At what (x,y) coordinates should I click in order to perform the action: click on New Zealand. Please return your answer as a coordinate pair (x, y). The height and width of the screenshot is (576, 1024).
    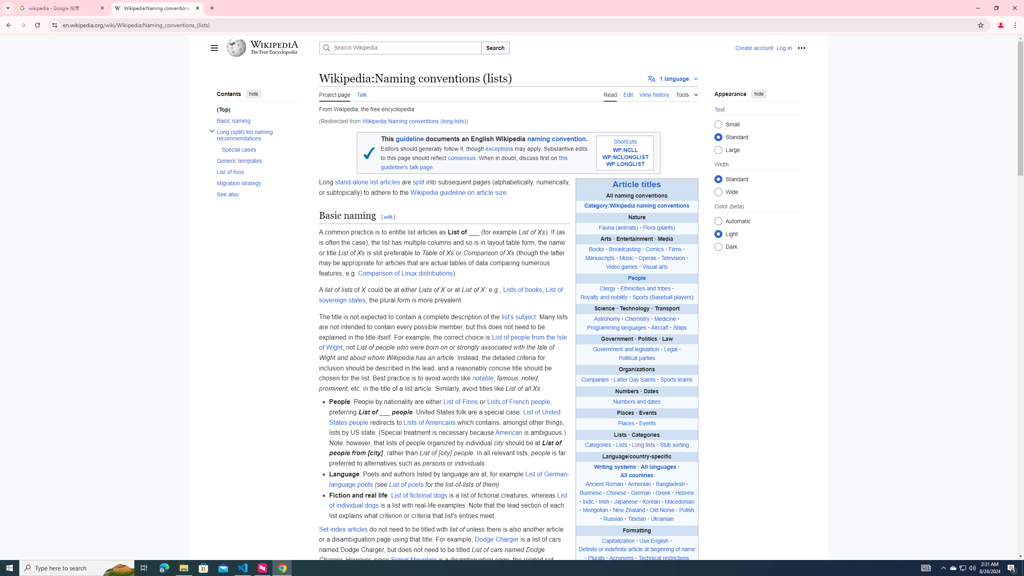
    Looking at the image, I should click on (628, 510).